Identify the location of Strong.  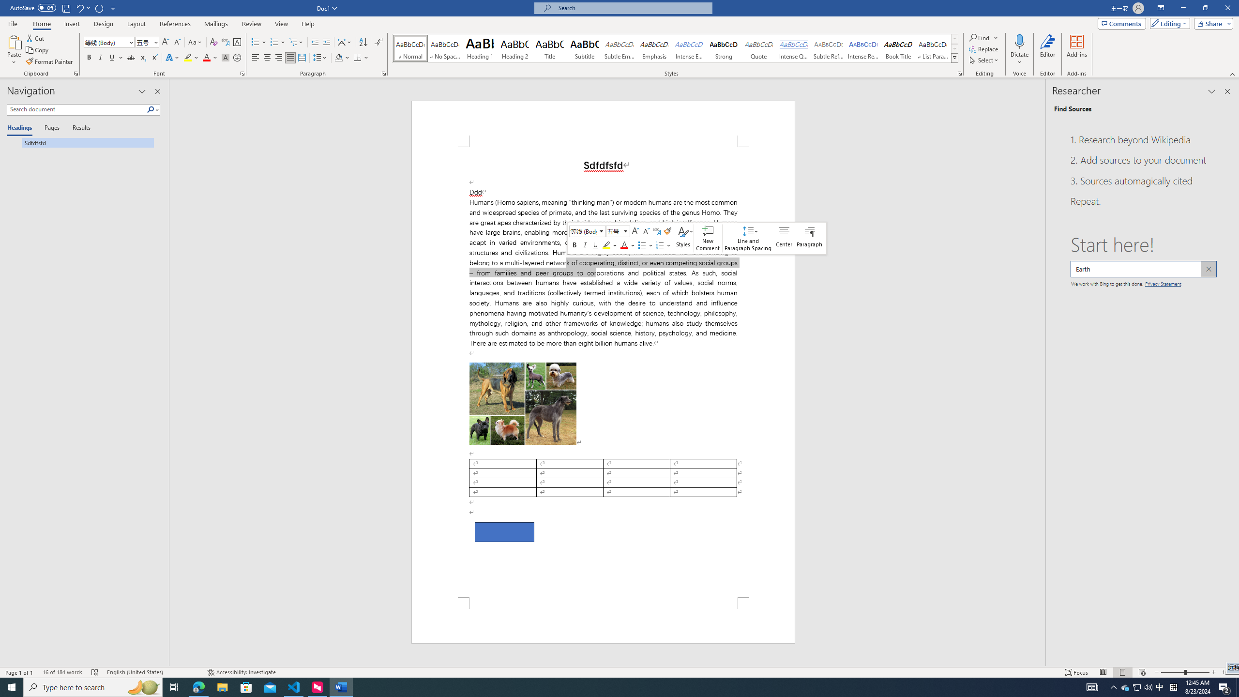
(723, 48).